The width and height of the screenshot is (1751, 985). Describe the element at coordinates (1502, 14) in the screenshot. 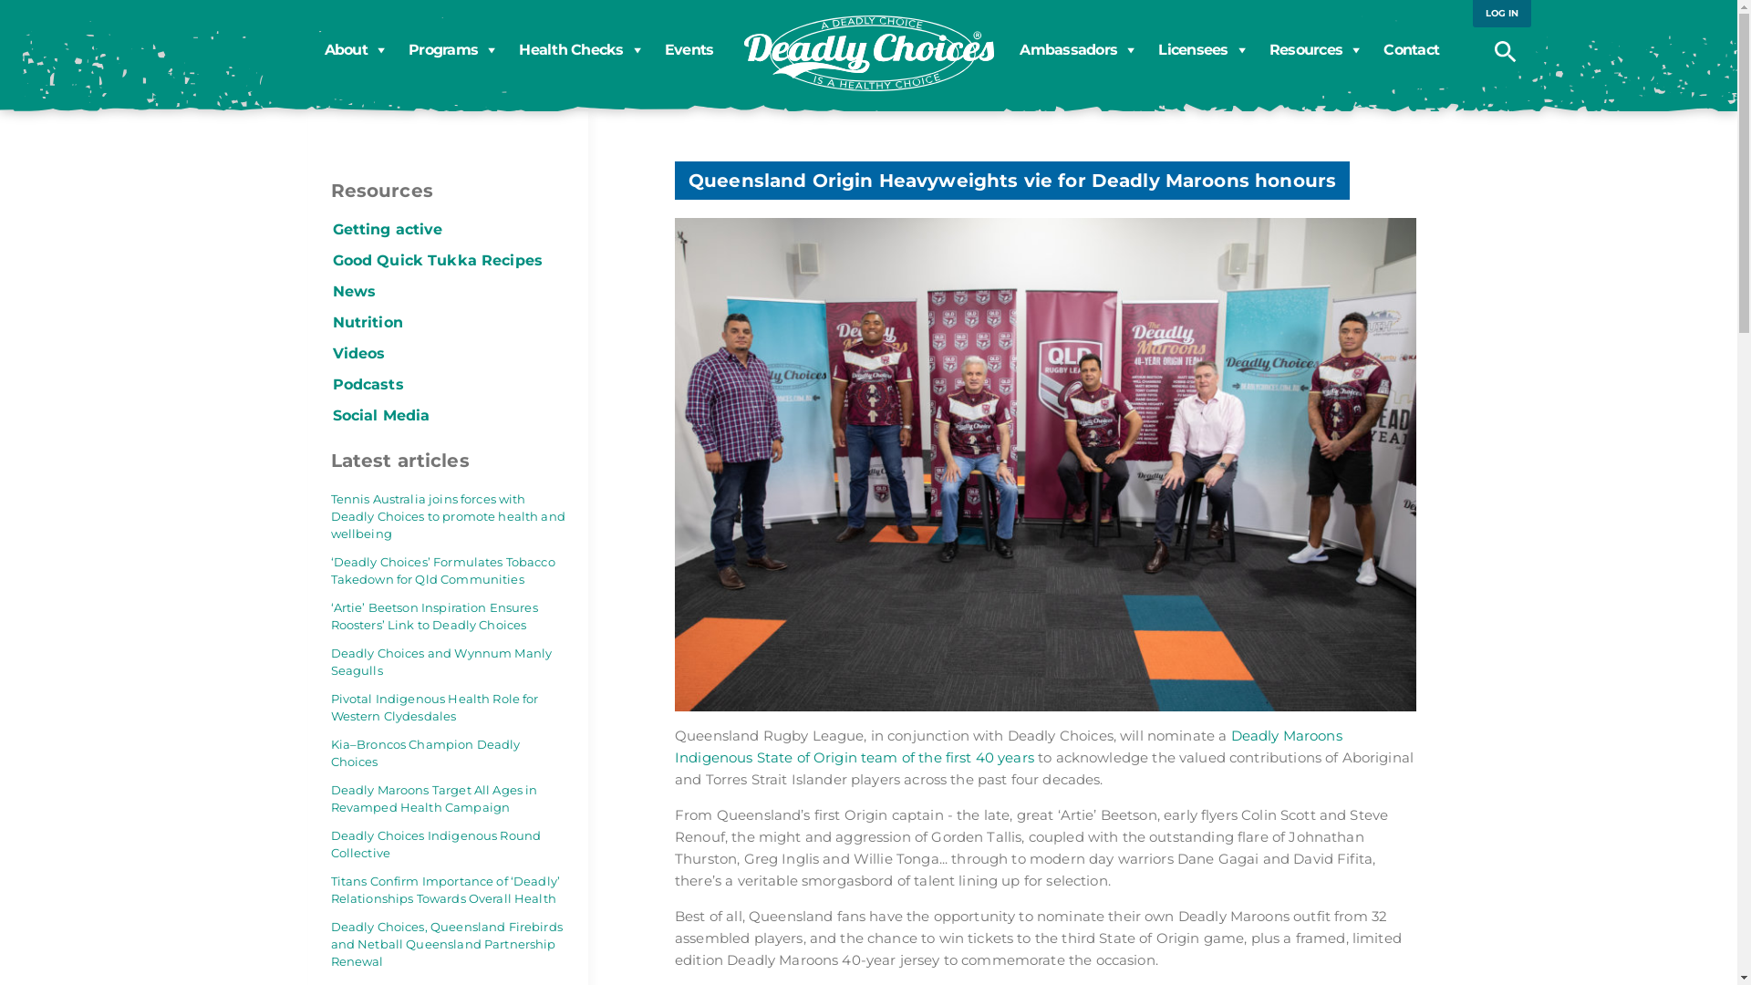

I see `LOG IN` at that location.